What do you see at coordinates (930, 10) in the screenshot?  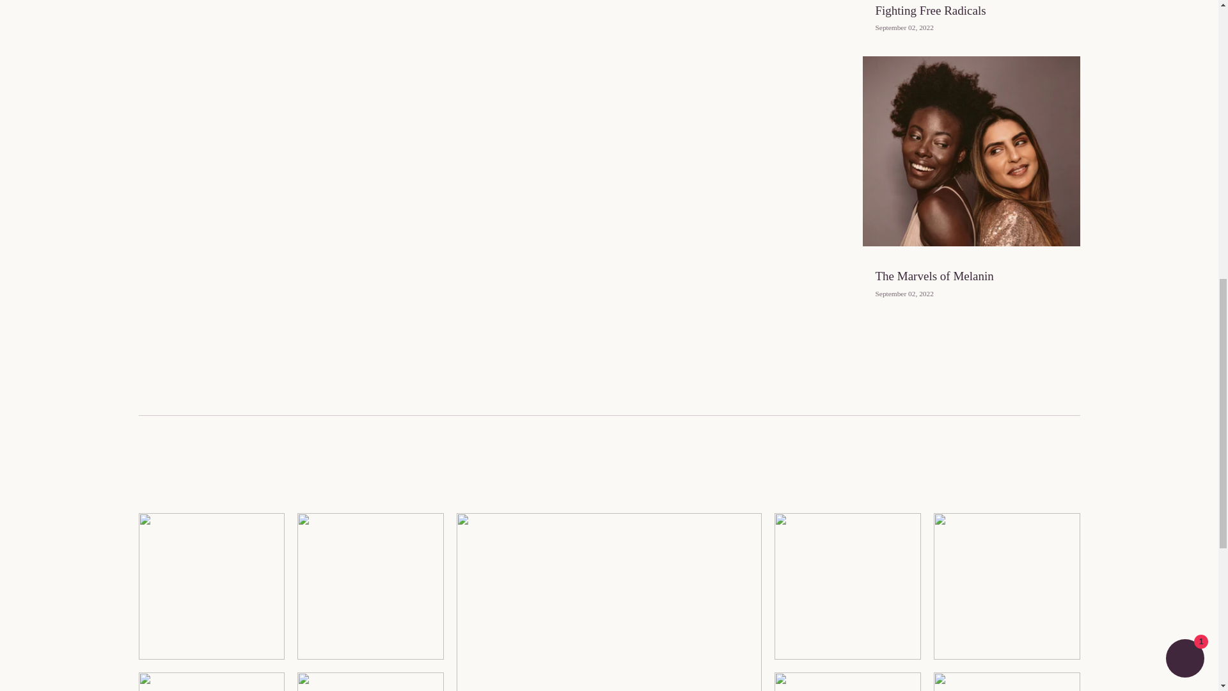 I see `Fighting Free Radicals` at bounding box center [930, 10].